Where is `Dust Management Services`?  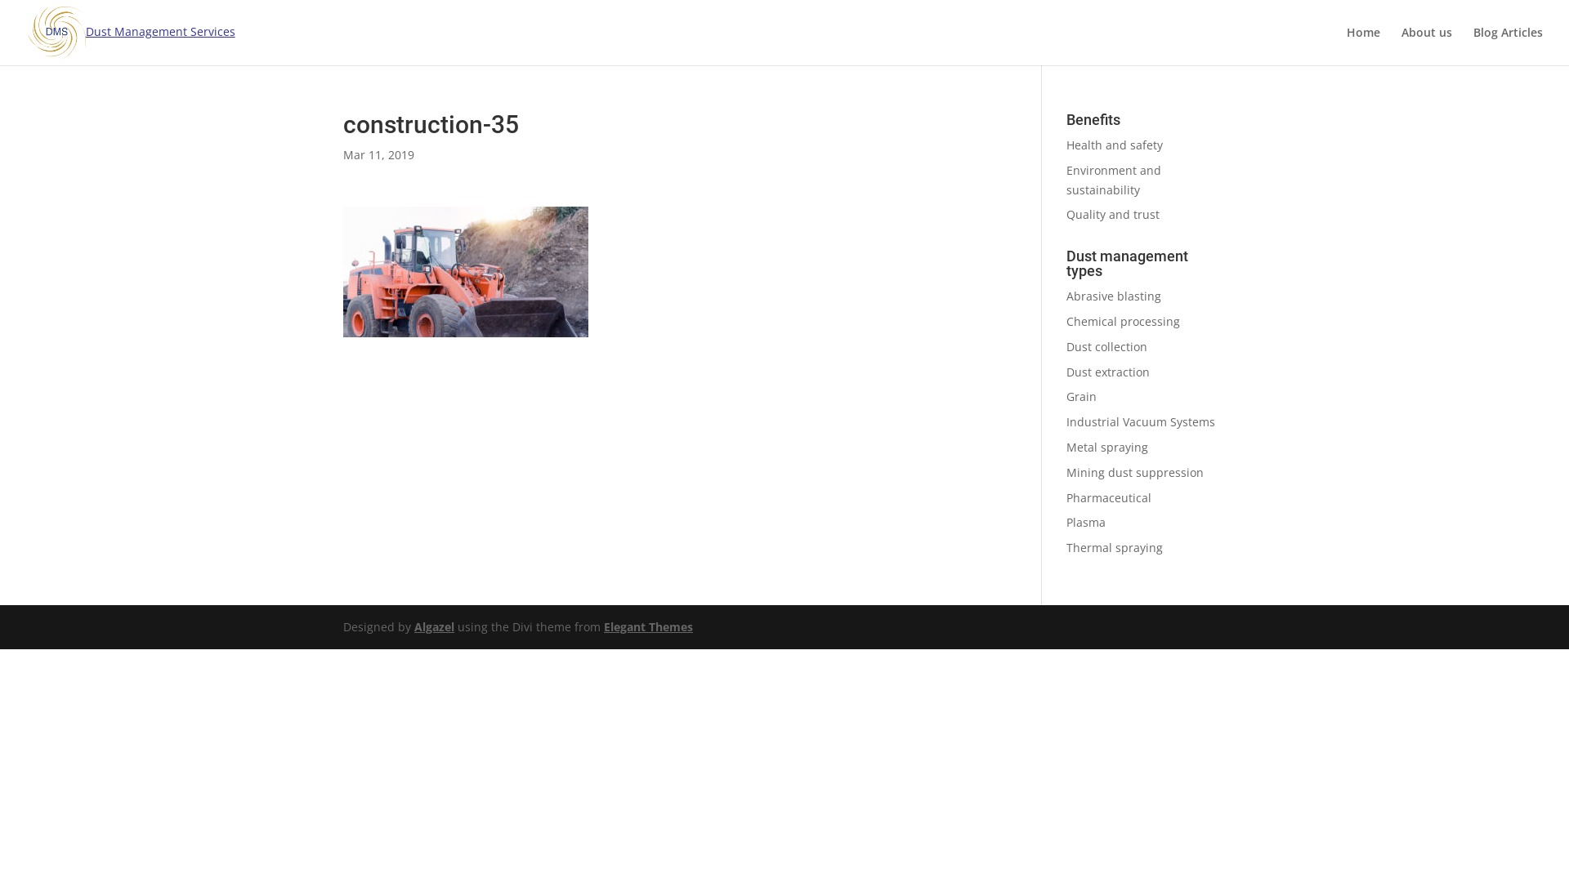
Dust Management Services is located at coordinates (132, 31).